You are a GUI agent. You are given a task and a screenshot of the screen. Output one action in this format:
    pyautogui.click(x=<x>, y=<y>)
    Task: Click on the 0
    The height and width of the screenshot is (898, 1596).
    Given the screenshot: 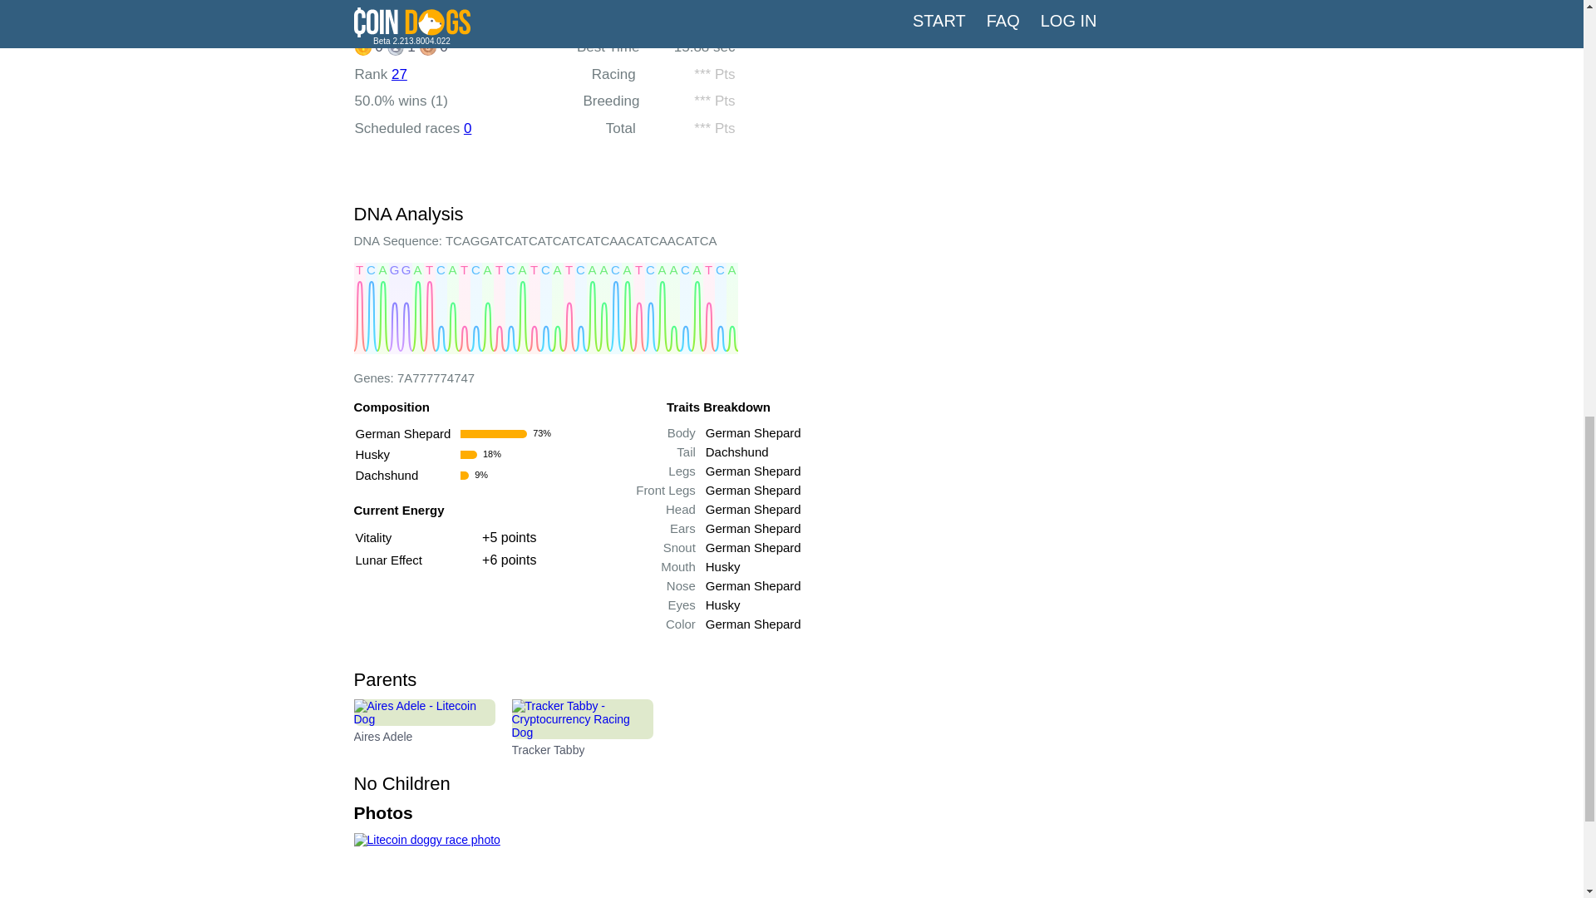 What is the action you would take?
    pyautogui.click(x=467, y=128)
    